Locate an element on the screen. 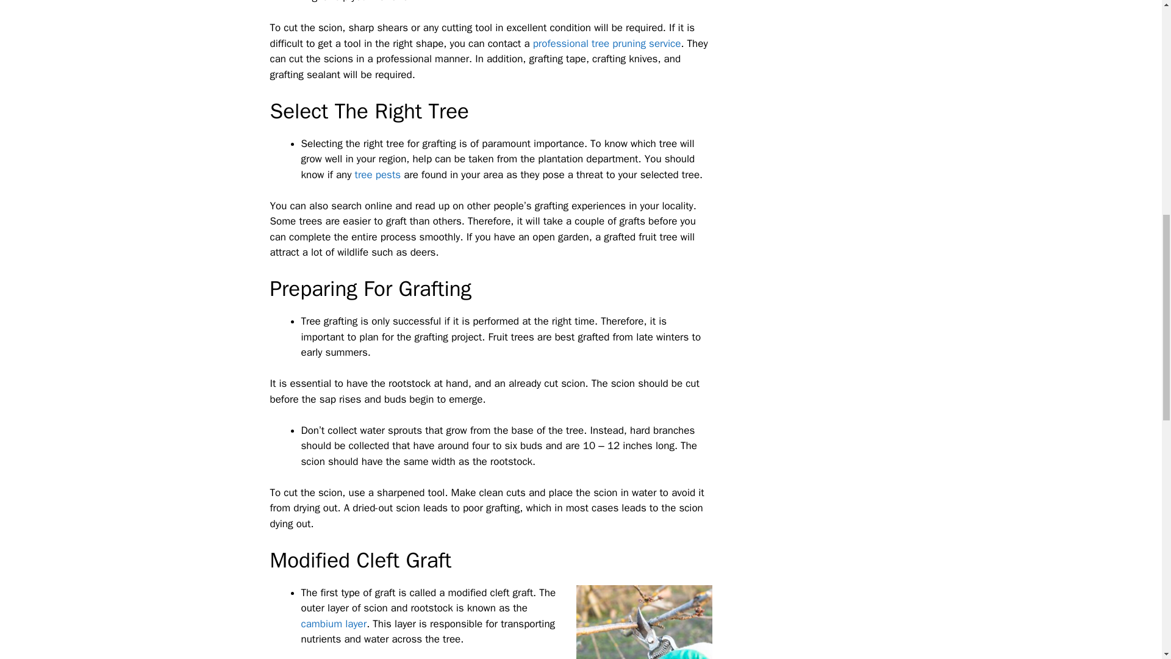 The image size is (1171, 659). cambium layer is located at coordinates (334, 624).